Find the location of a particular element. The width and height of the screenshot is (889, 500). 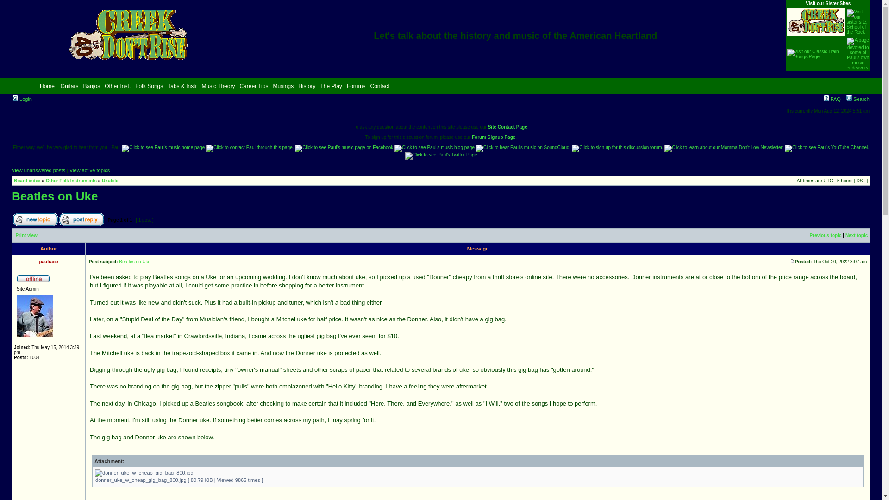

See Paul's YouTube channel is located at coordinates (827, 149).